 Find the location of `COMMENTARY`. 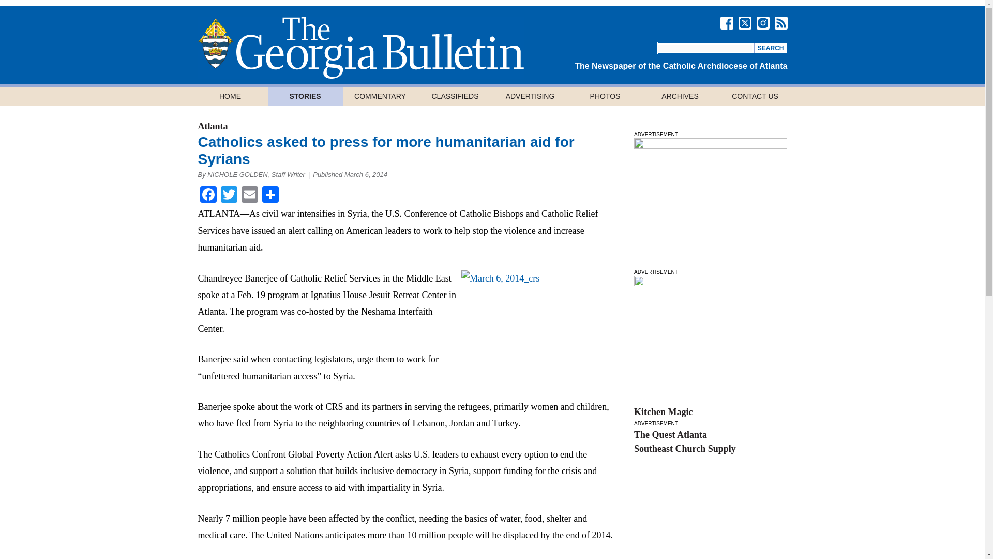

COMMENTARY is located at coordinates (380, 96).